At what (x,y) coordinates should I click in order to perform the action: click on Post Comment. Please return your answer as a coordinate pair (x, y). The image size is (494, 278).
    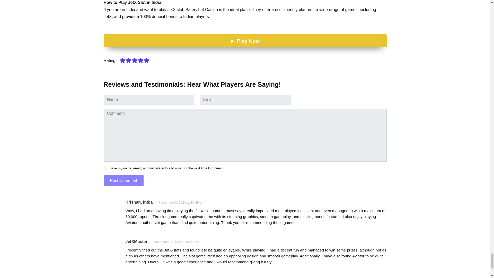
    Looking at the image, I should click on (123, 180).